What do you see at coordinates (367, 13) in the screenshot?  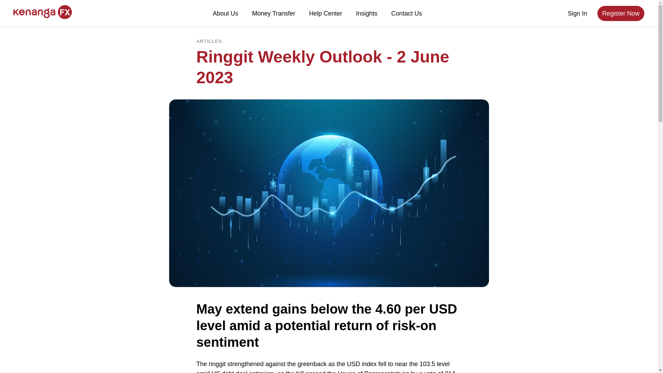 I see `Insights` at bounding box center [367, 13].